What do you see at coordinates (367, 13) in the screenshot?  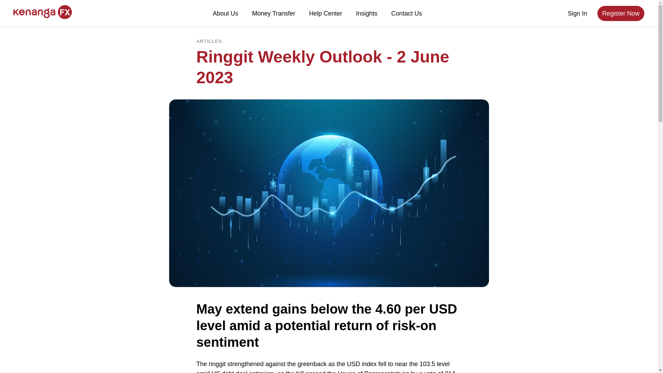 I see `Insights` at bounding box center [367, 13].